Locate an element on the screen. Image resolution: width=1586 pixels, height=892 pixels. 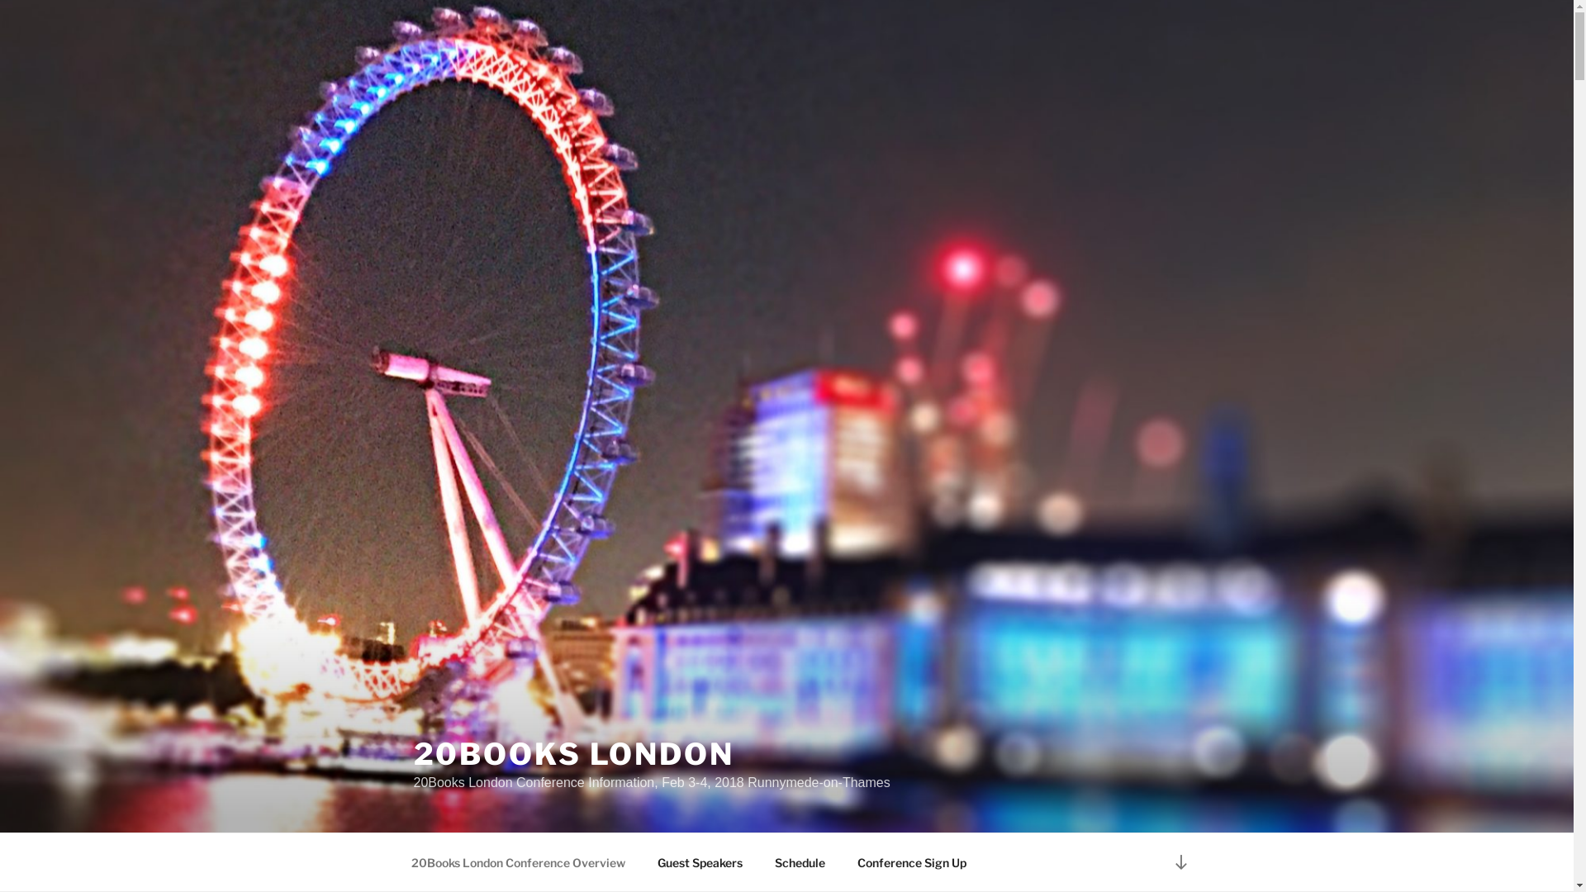
20BOOKS LONDON is located at coordinates (573, 754).